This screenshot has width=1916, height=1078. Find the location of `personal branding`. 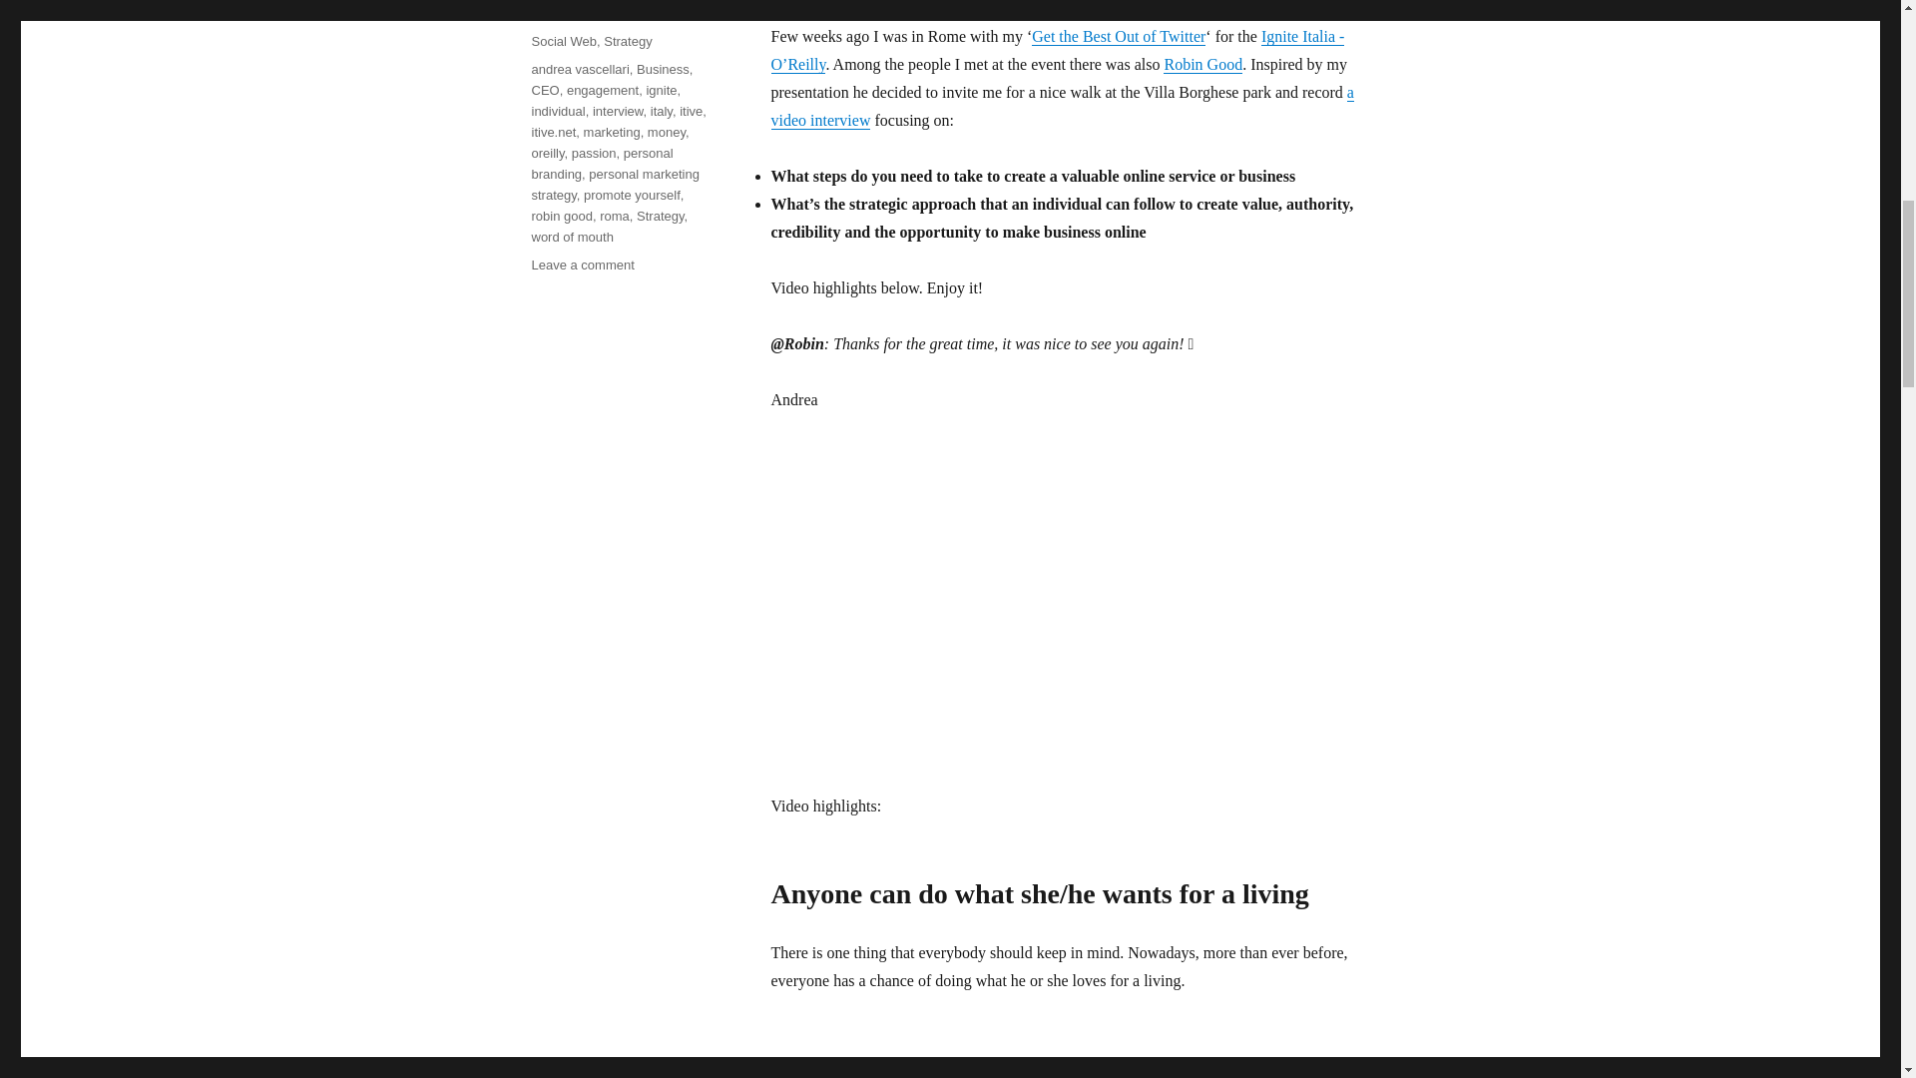

personal branding is located at coordinates (601, 164).